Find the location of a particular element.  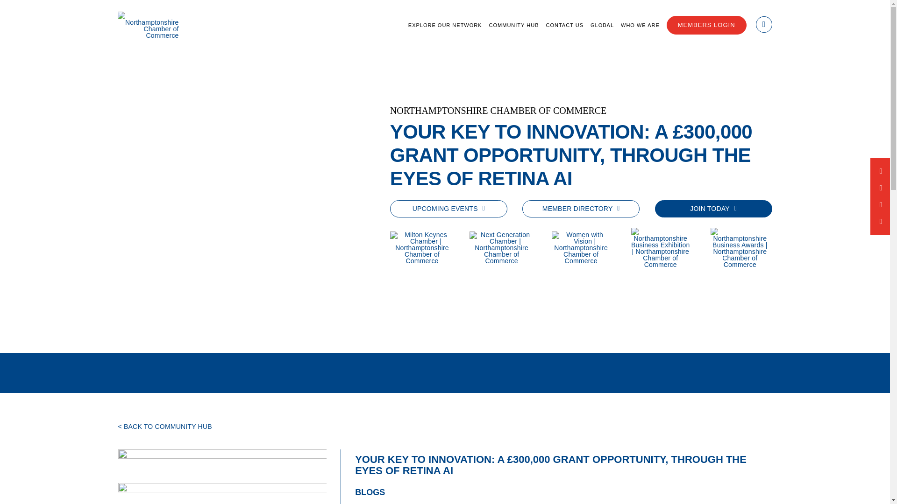

WHO WE ARE is located at coordinates (640, 25).